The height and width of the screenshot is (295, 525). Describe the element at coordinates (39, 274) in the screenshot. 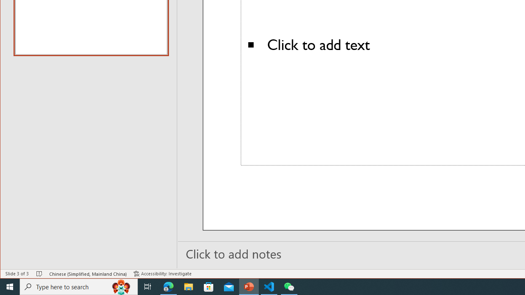

I see `Spell Check No Errors` at that location.